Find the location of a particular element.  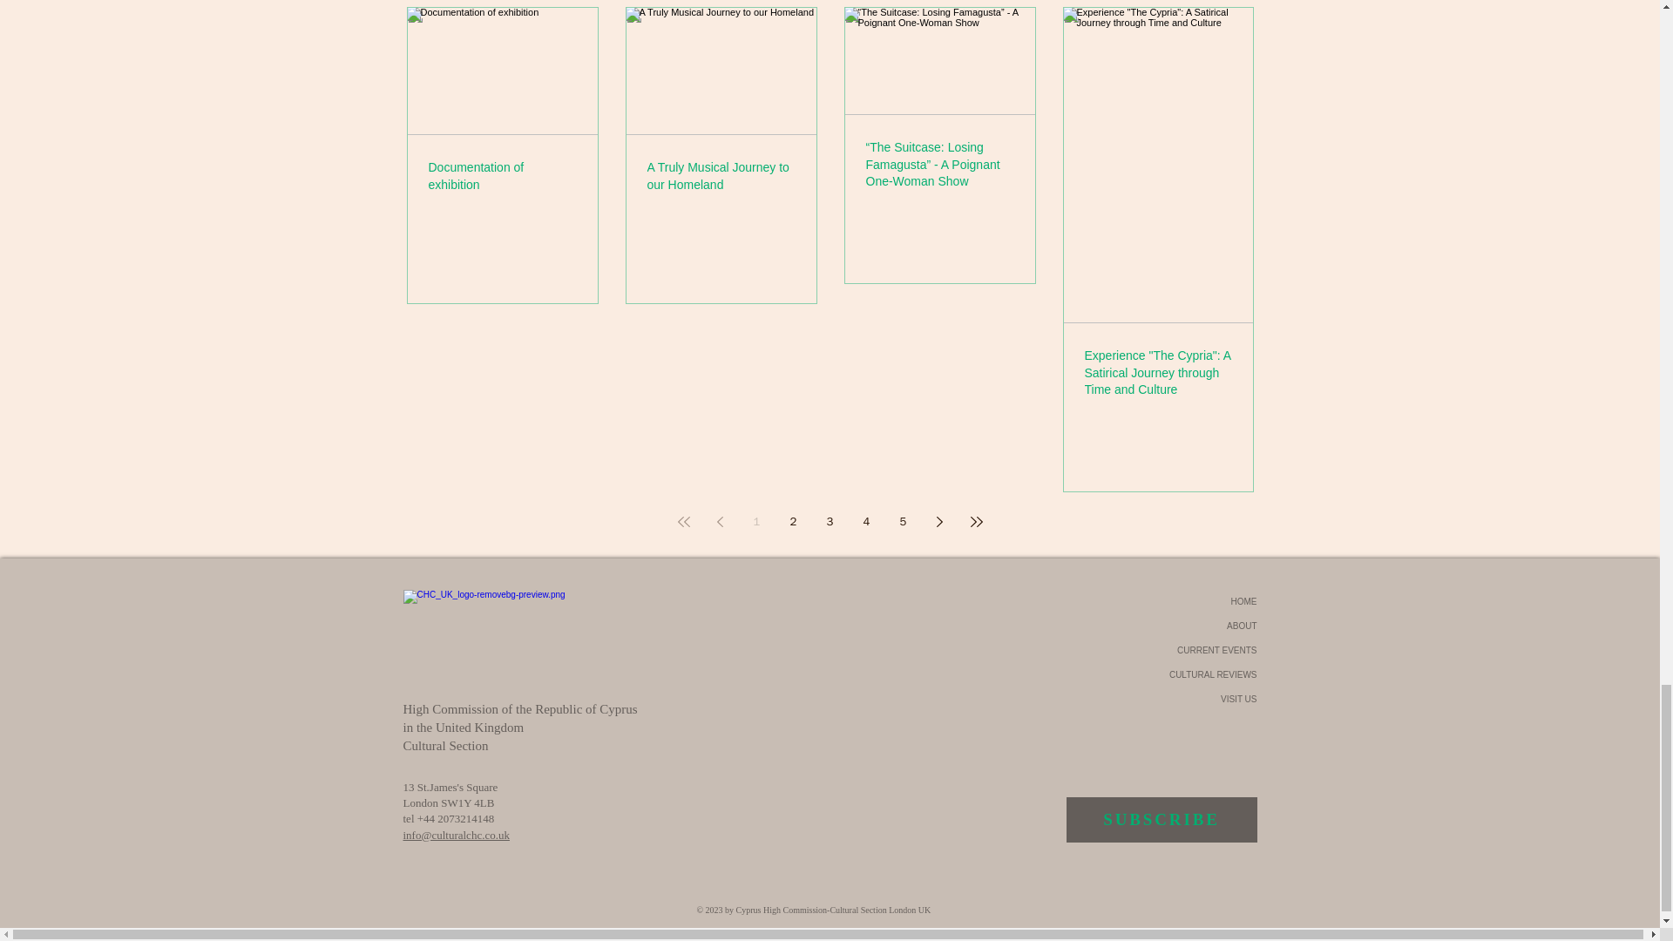

5 is located at coordinates (903, 521).